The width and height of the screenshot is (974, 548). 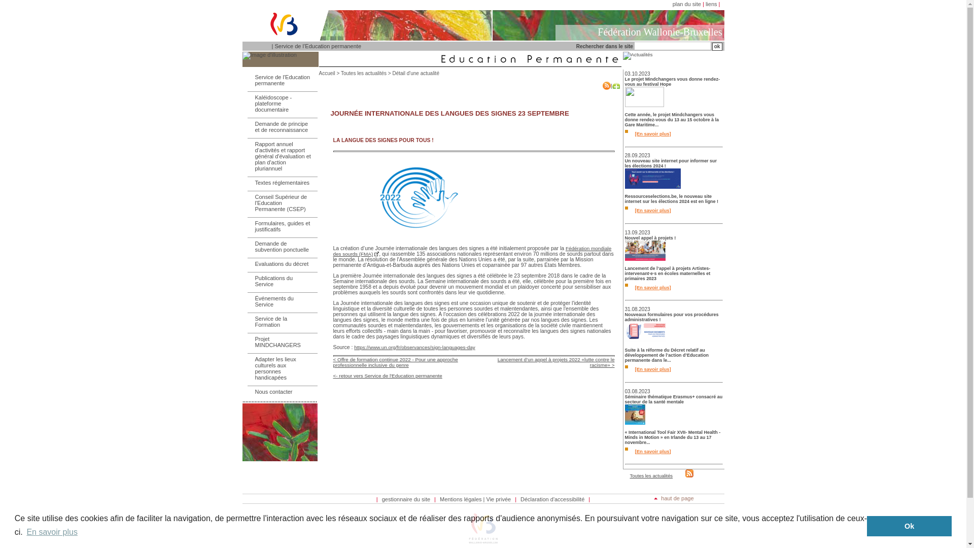 What do you see at coordinates (616, 86) in the screenshot?
I see `Plus de choix` at bounding box center [616, 86].